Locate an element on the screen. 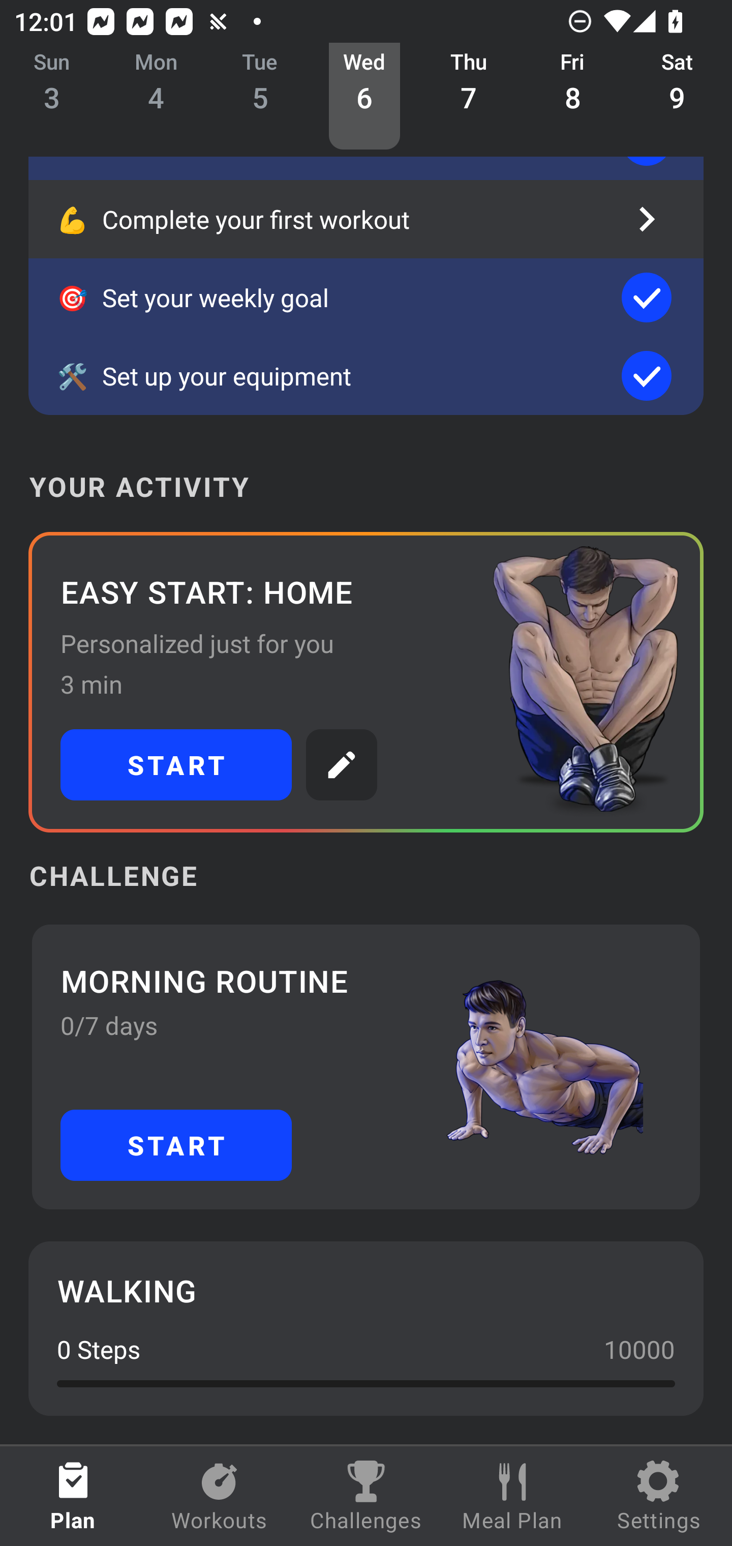 Image resolution: width=732 pixels, height=1546 pixels.  Workouts  is located at coordinates (220, 1496).